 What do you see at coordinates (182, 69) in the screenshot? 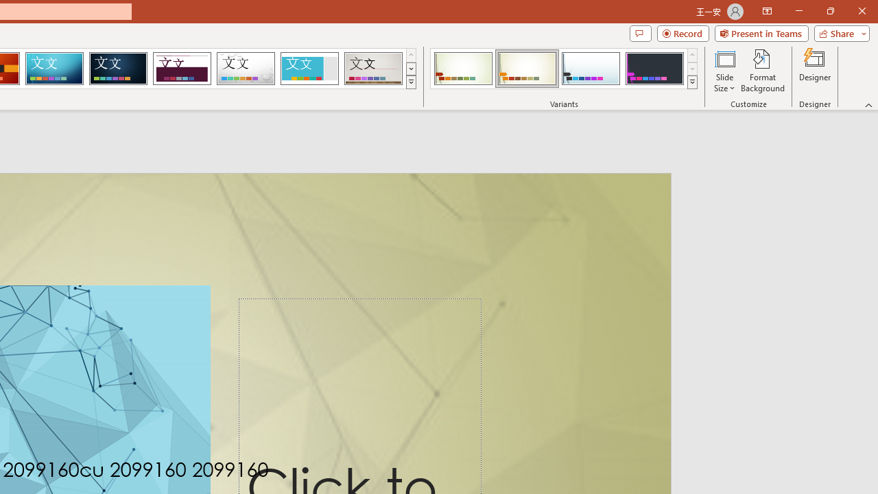
I see `Dividend Loading Preview...` at bounding box center [182, 69].